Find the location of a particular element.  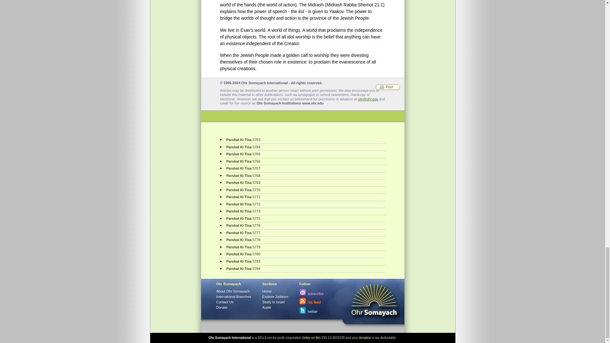

Parshat Ki Tisa 5763 is located at coordinates (305, 140).